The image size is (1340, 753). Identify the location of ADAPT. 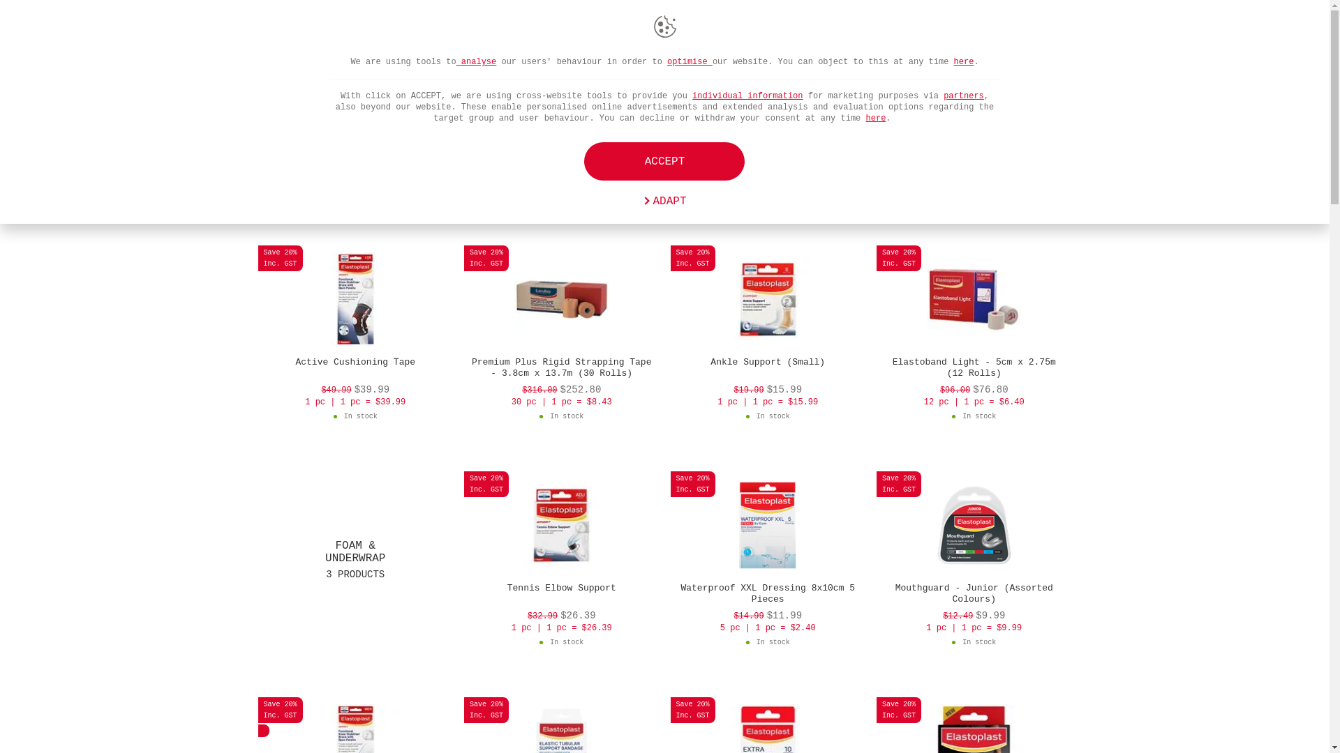
(664, 201).